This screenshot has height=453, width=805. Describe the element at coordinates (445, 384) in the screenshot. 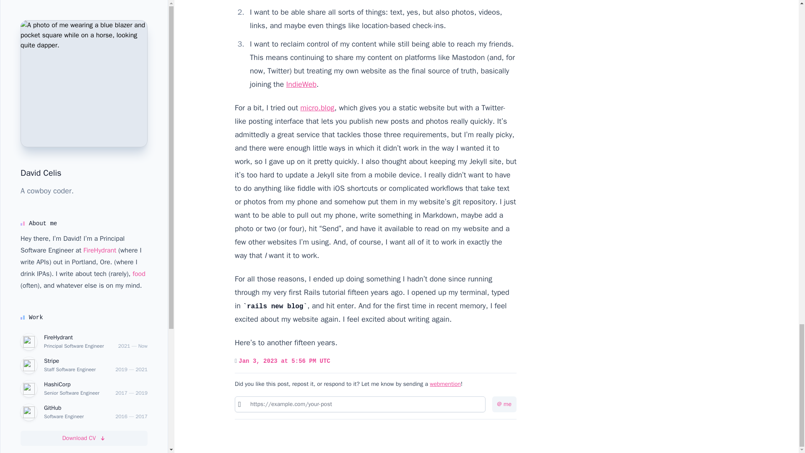

I see `webmention` at that location.